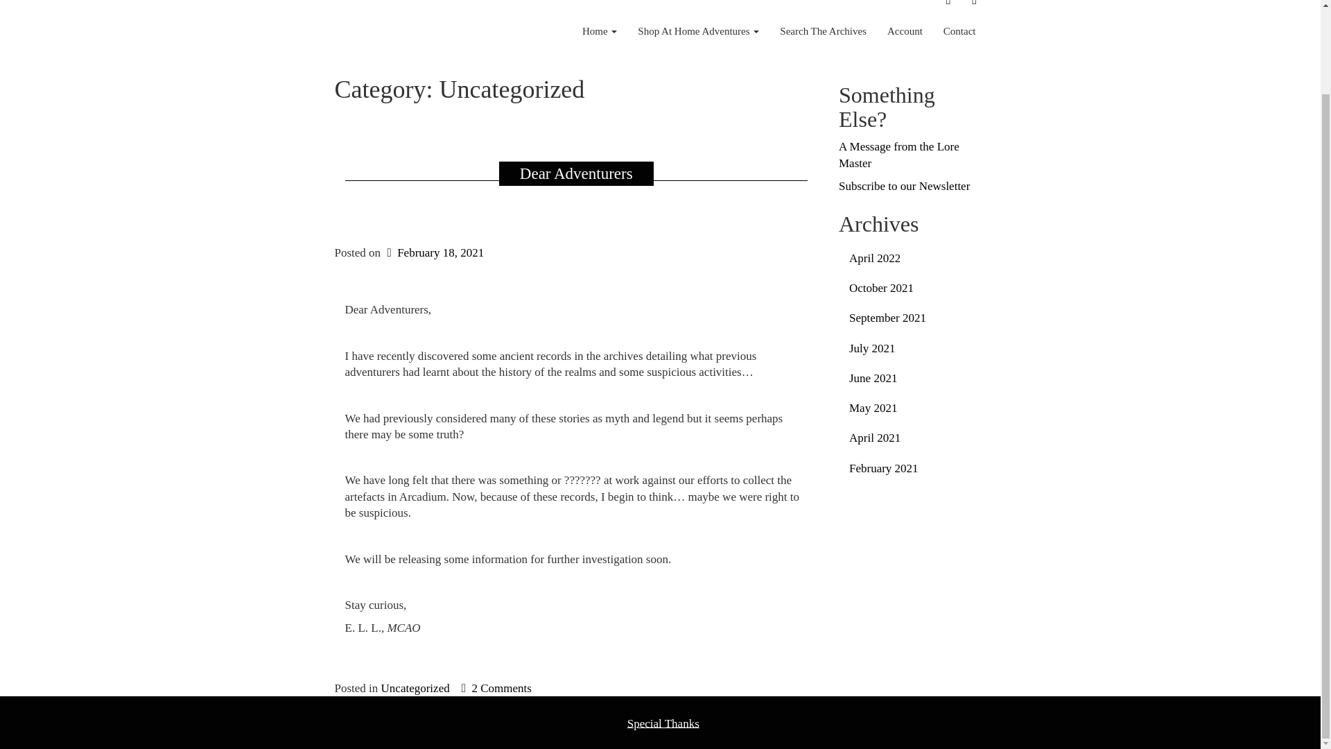 The width and height of the screenshot is (1331, 749). I want to click on April 2022, so click(912, 258).